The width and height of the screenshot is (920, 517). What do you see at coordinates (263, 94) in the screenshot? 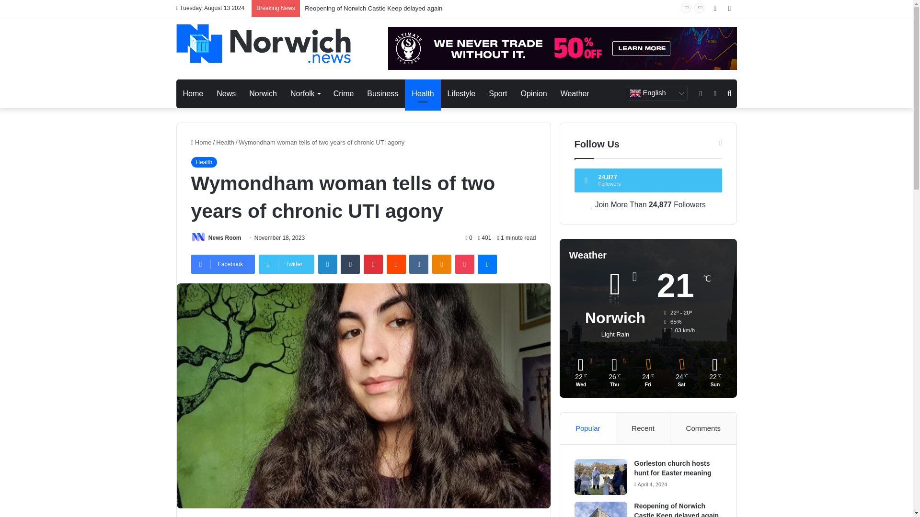
I see `Norwich` at bounding box center [263, 94].